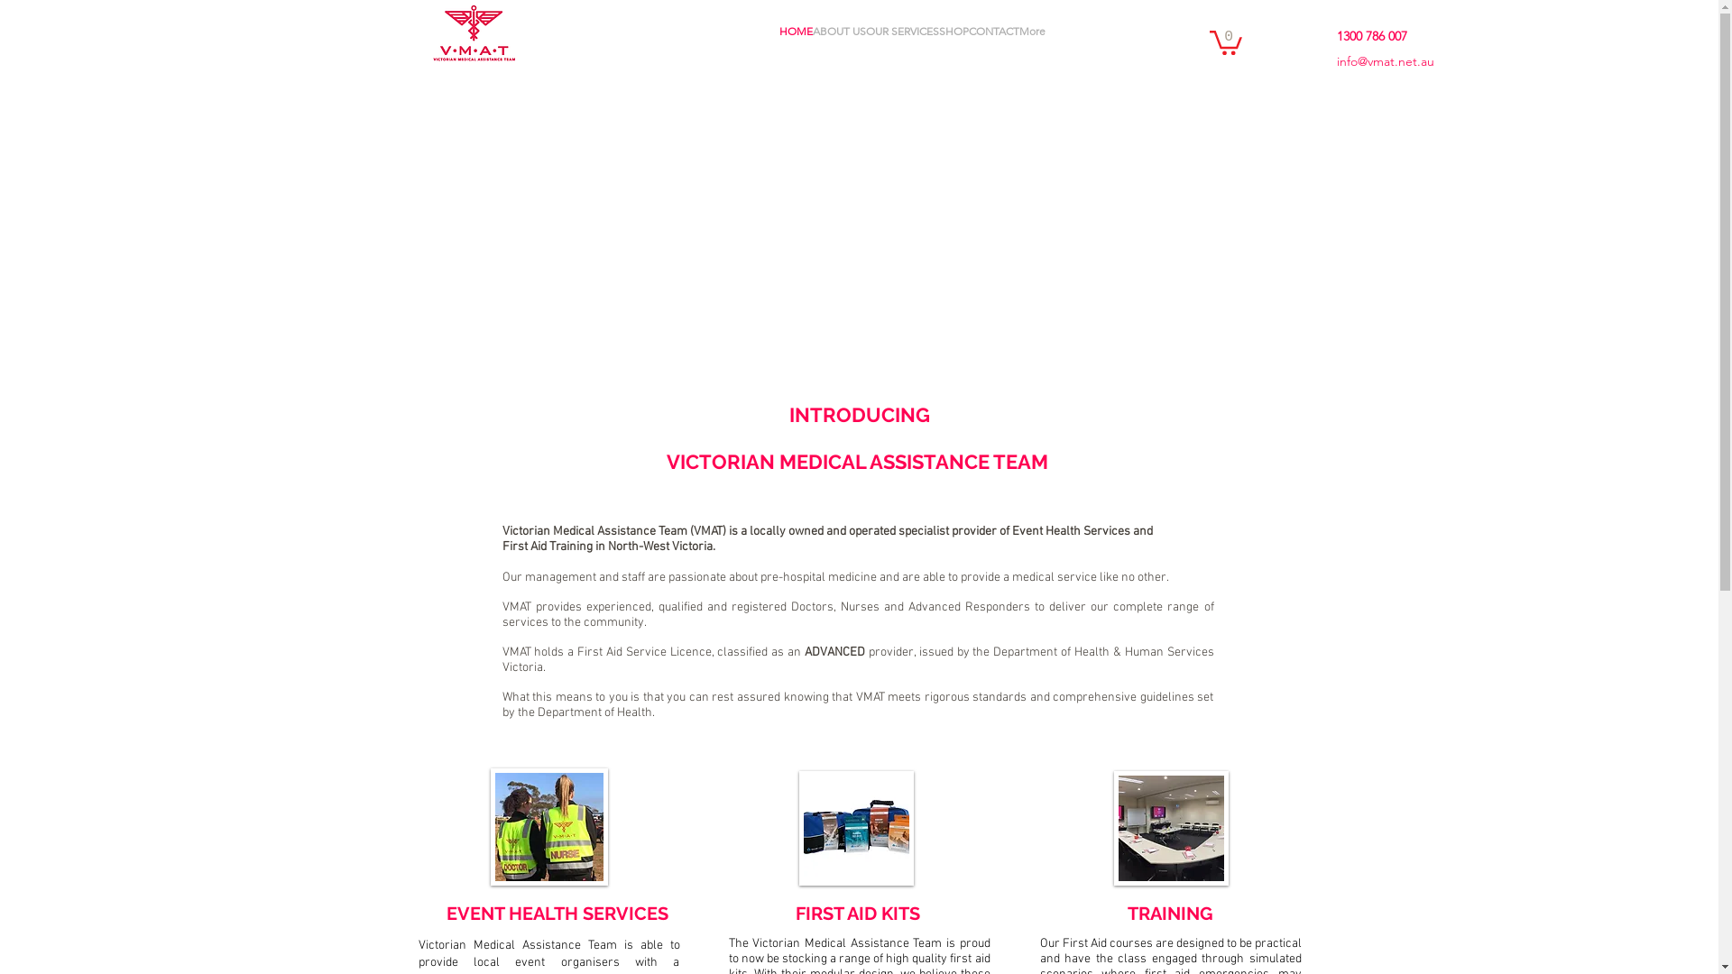 The image size is (1732, 974). I want to click on SHOP, so click(954, 41).